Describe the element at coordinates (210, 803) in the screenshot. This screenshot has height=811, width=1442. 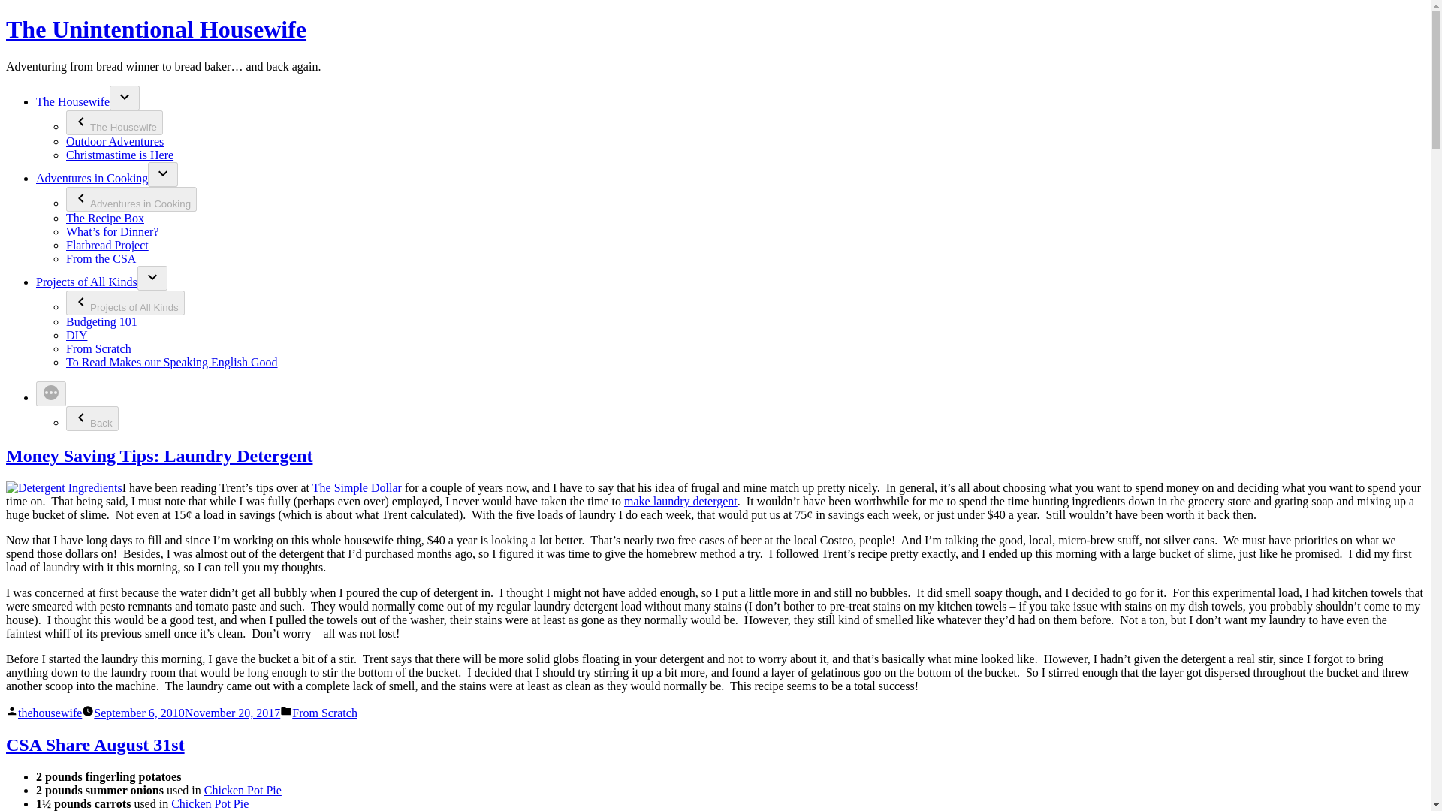
I see `Chicken Pot Pie` at that location.